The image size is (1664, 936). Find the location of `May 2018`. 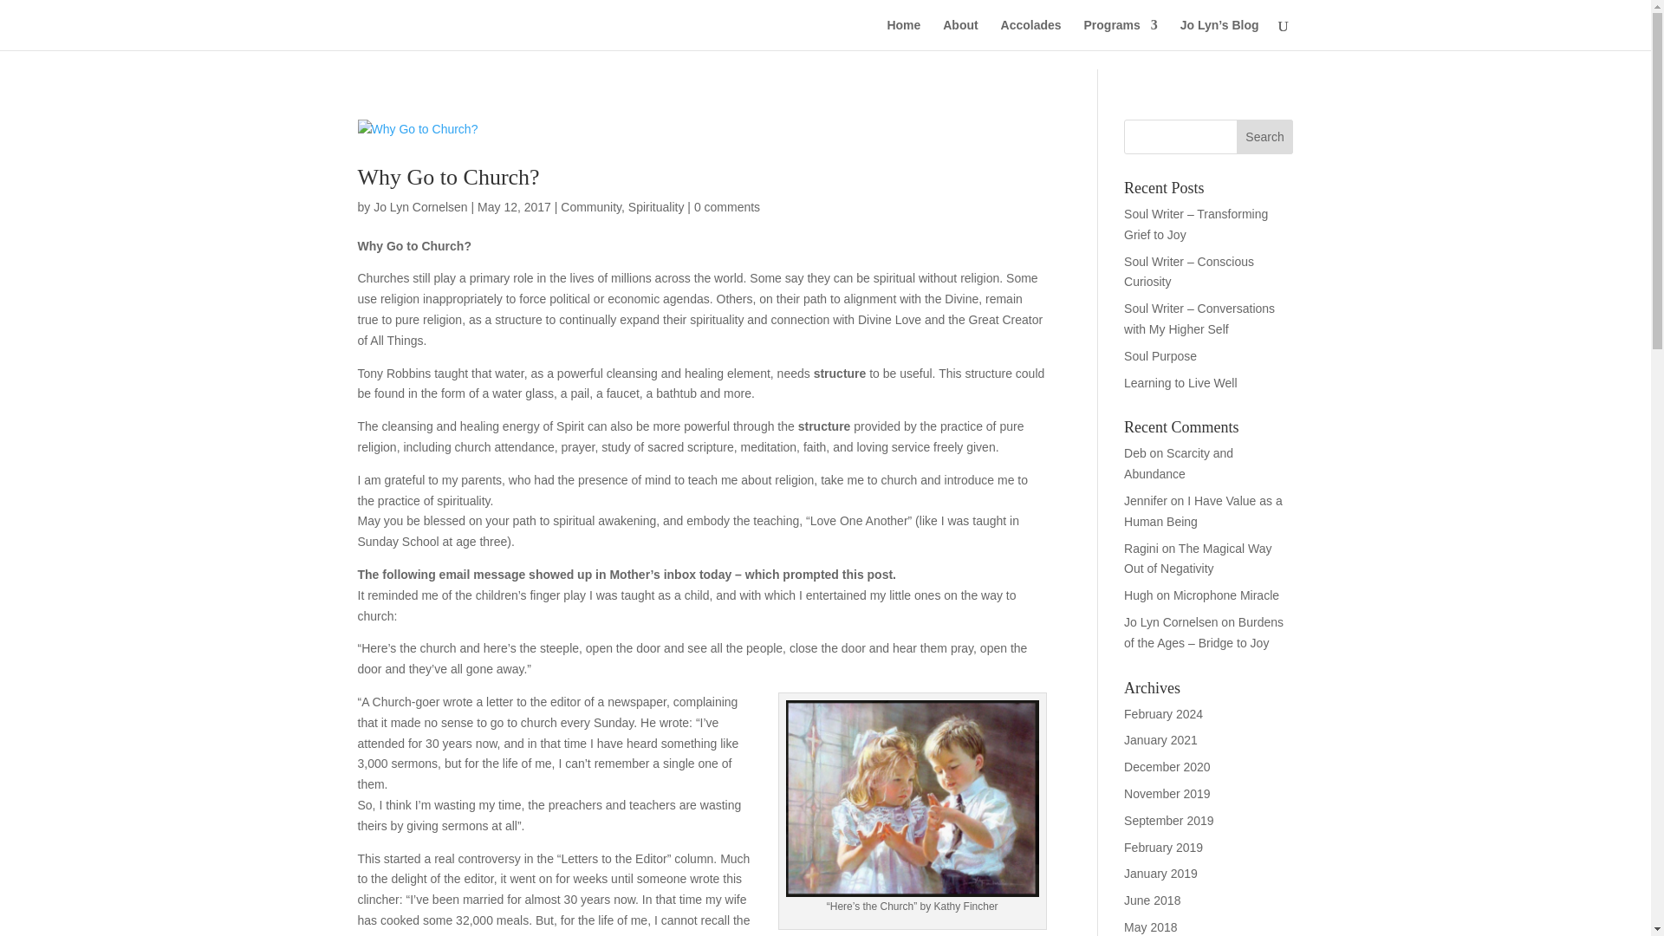

May 2018 is located at coordinates (1150, 926).